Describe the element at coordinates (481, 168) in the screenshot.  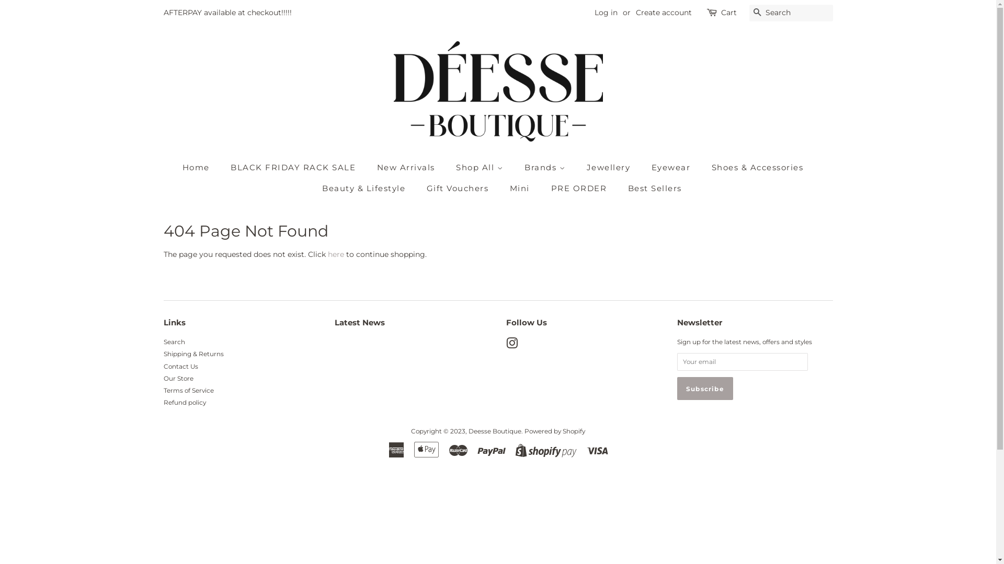
I see `Shop All` at that location.